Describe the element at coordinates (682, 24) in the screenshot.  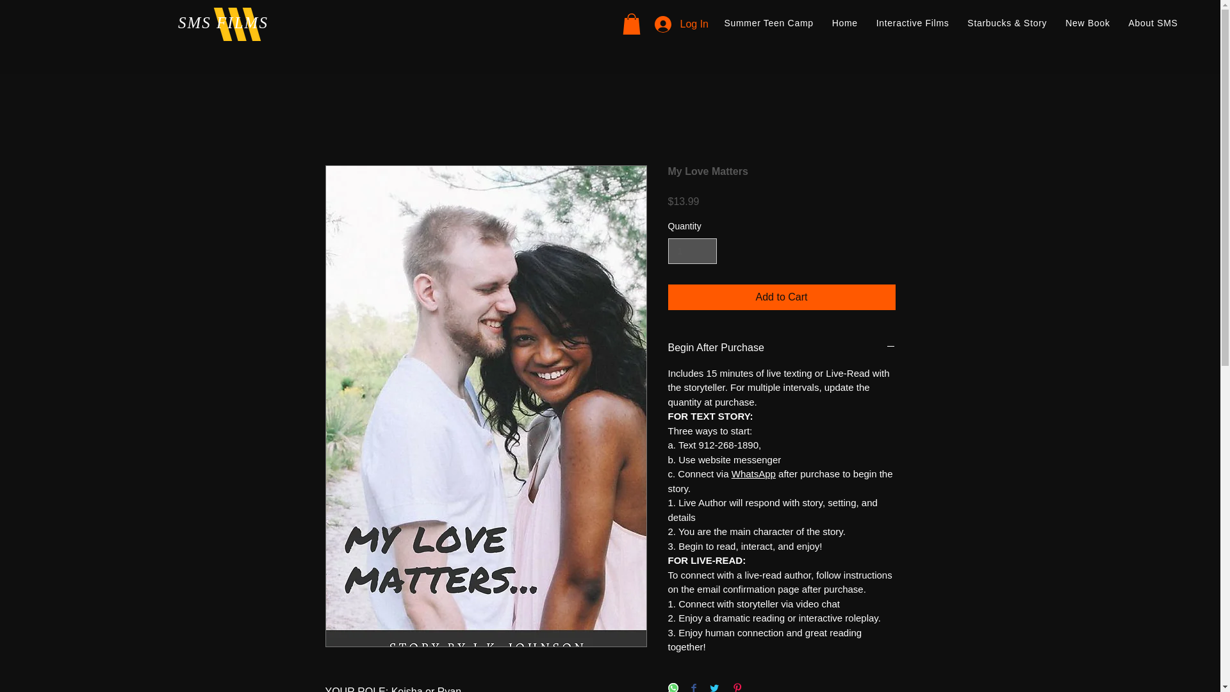
I see `Log In` at that location.